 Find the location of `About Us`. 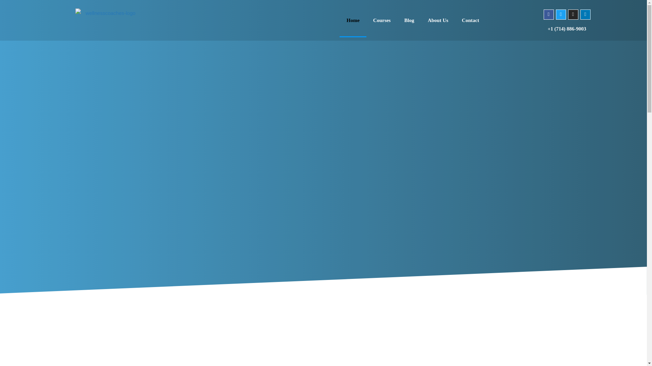

About Us is located at coordinates (438, 20).